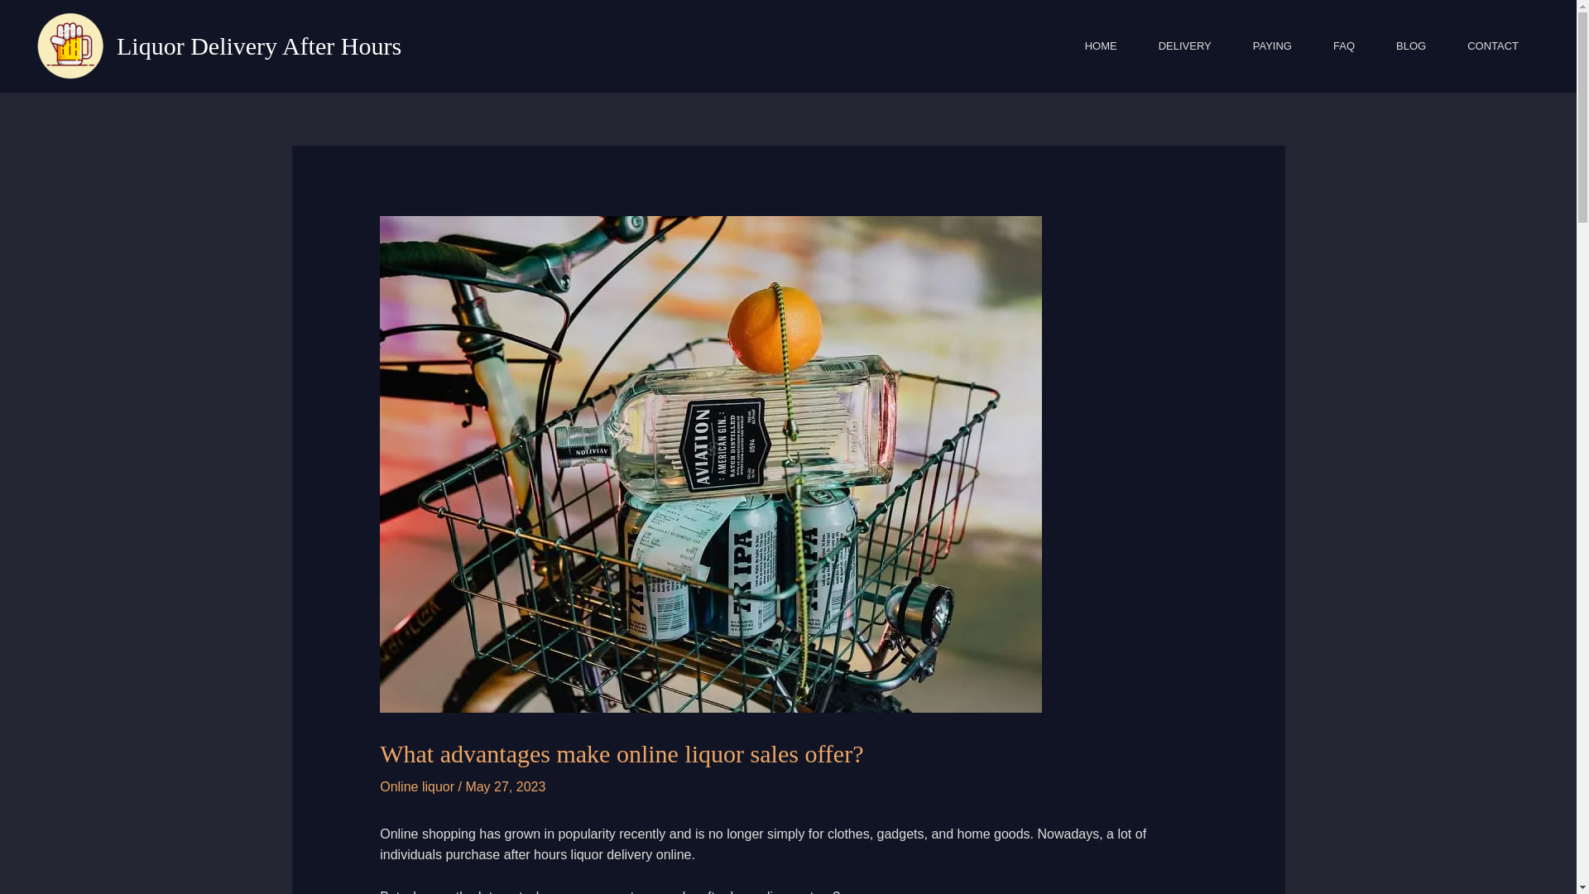  What do you see at coordinates (1185, 46) in the screenshot?
I see `DELIVERY` at bounding box center [1185, 46].